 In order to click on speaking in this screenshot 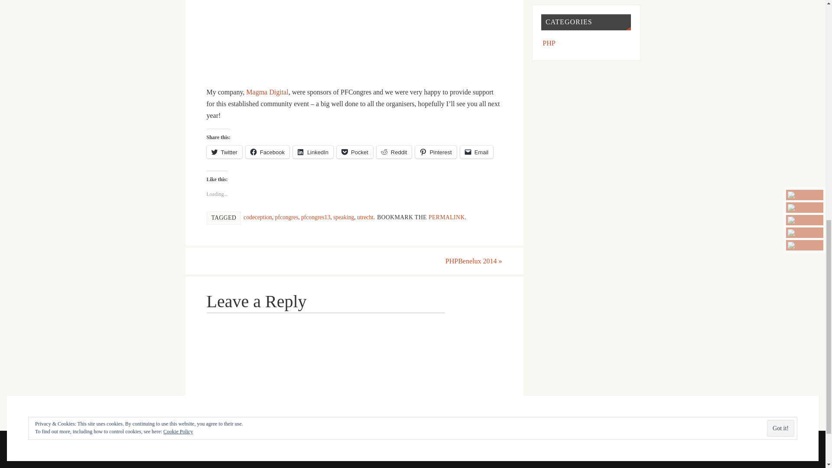, I will do `click(344, 217)`.